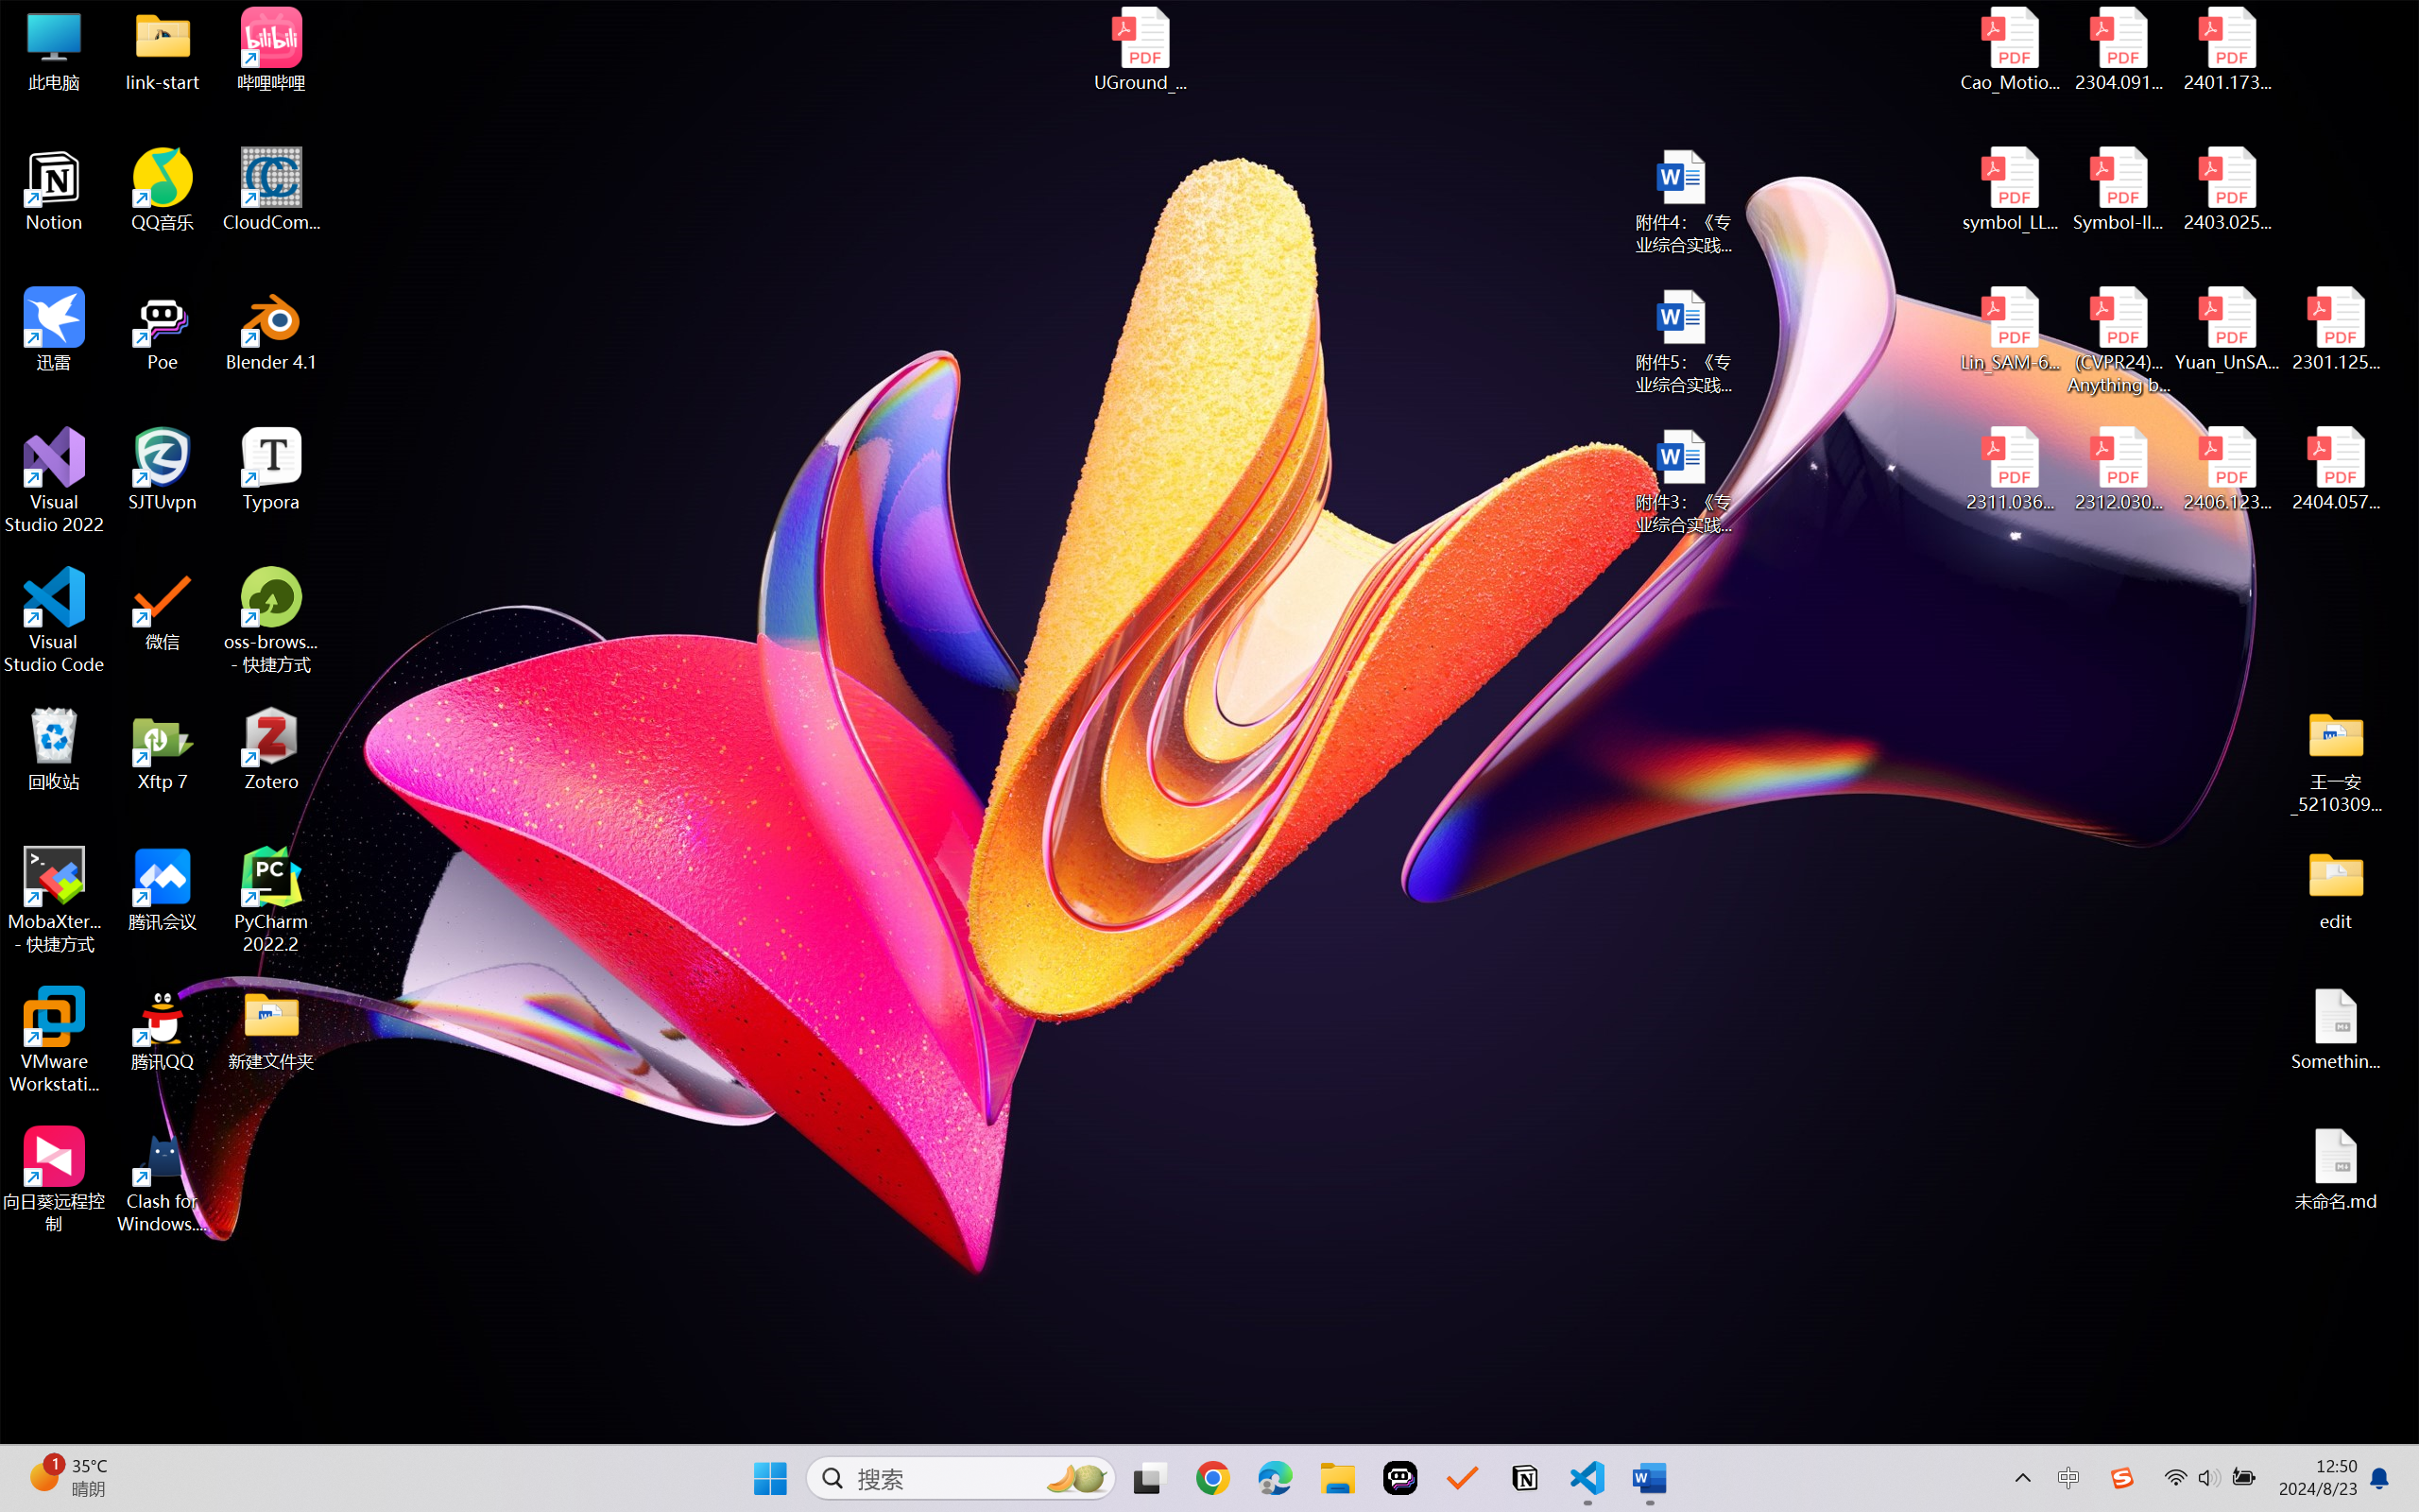 This screenshot has height=1512, width=2419. Describe the element at coordinates (2011, 190) in the screenshot. I see `symbol_LLM.pdf` at that location.